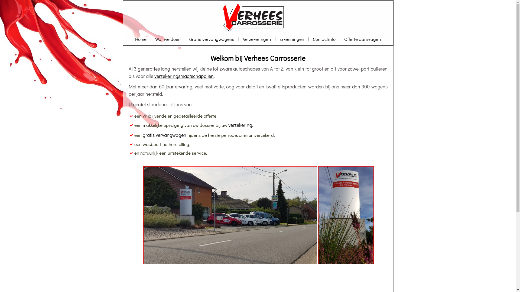 This screenshot has height=292, width=520. Describe the element at coordinates (184, 76) in the screenshot. I see `verzekeringsmaatschappijen` at that location.